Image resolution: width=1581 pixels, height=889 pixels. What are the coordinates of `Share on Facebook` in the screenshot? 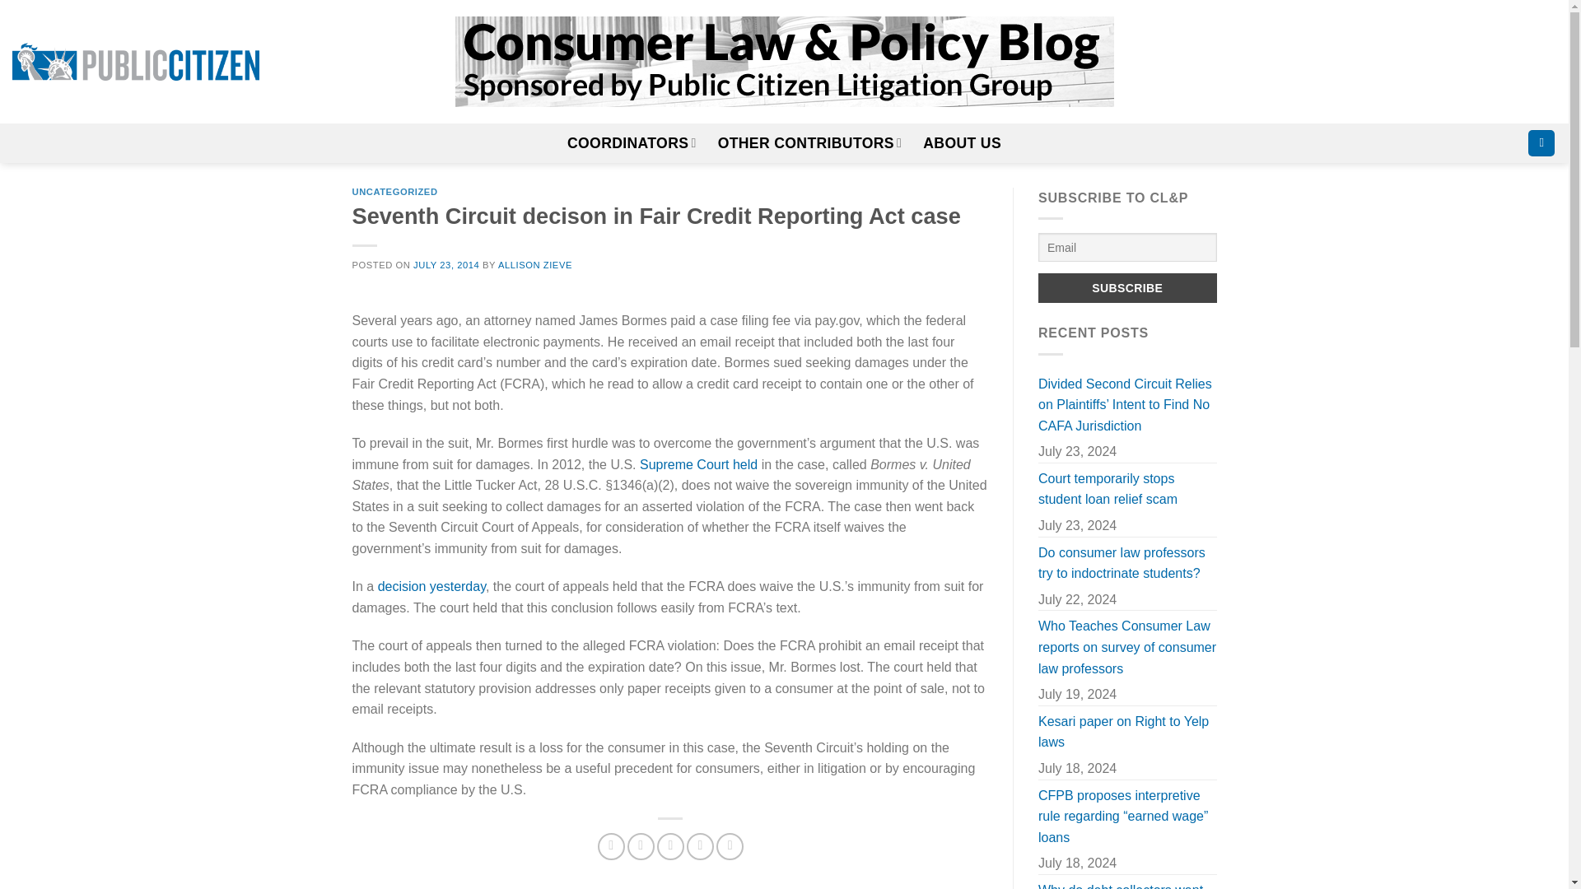 It's located at (611, 846).